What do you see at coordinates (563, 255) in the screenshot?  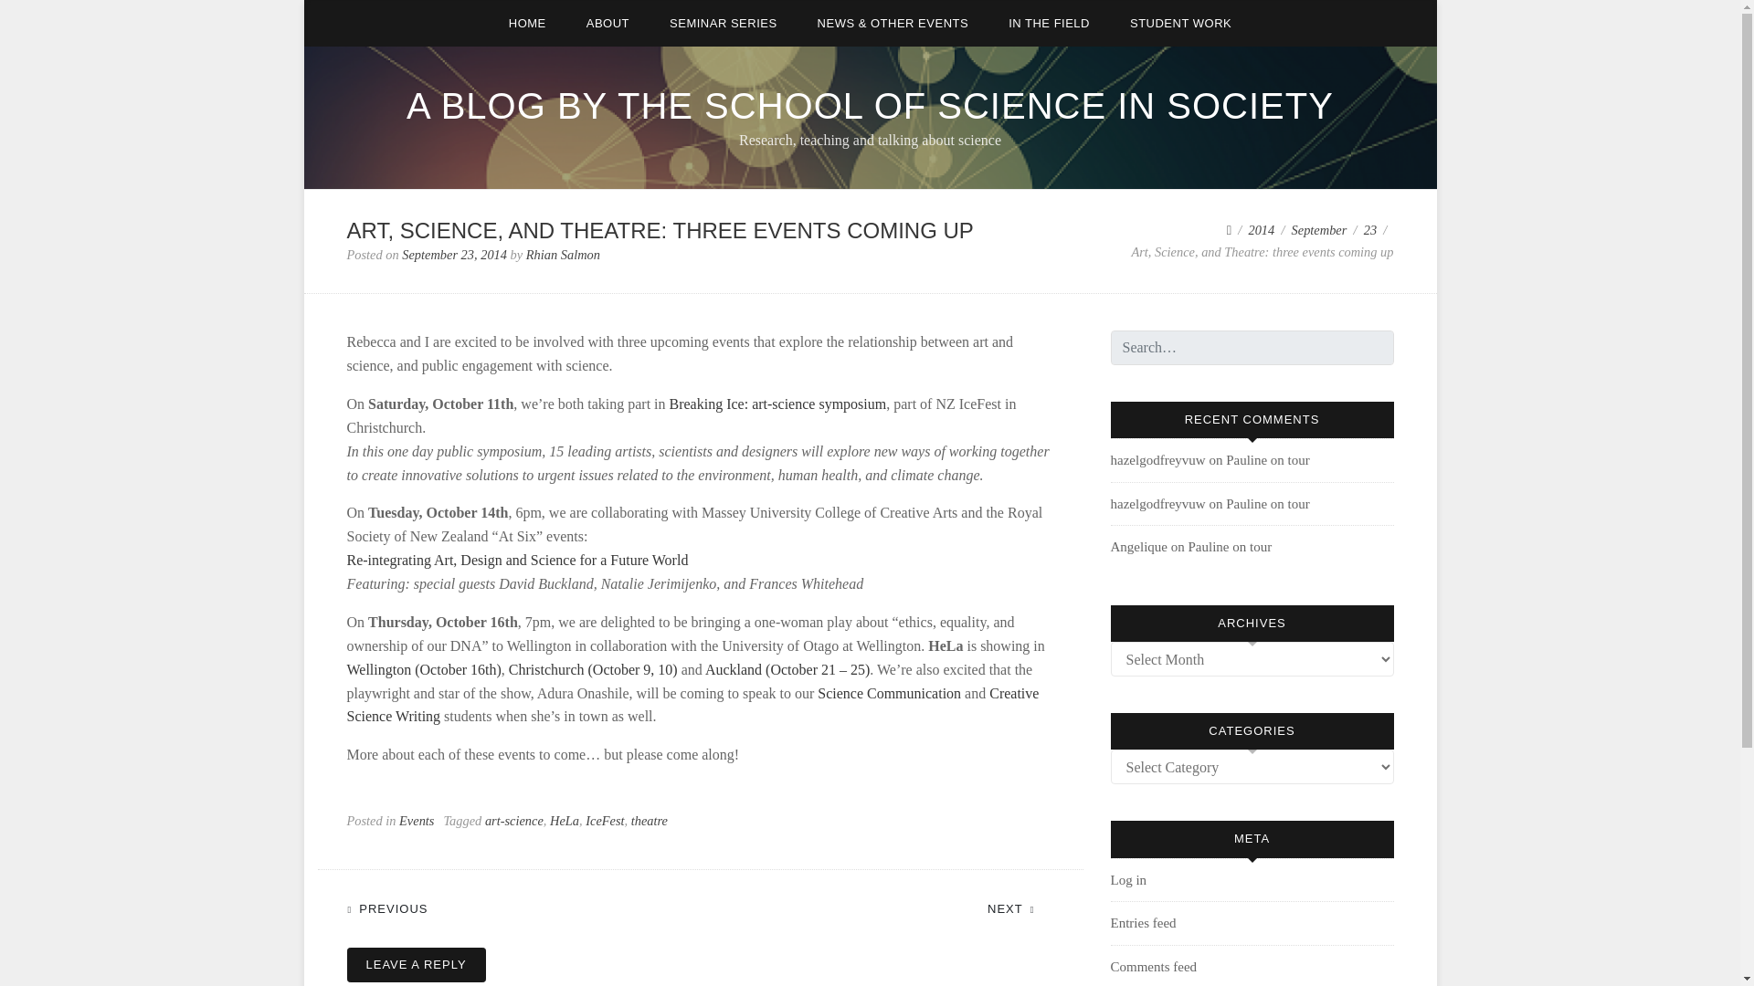 I see `Rhian Salmon` at bounding box center [563, 255].